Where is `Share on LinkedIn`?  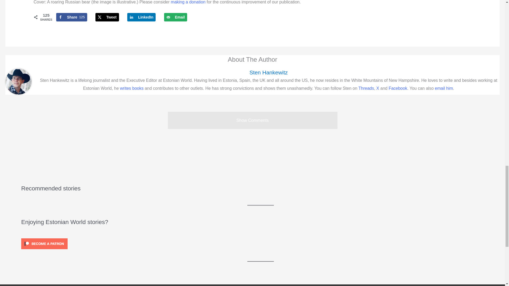
Share on LinkedIn is located at coordinates (142, 17).